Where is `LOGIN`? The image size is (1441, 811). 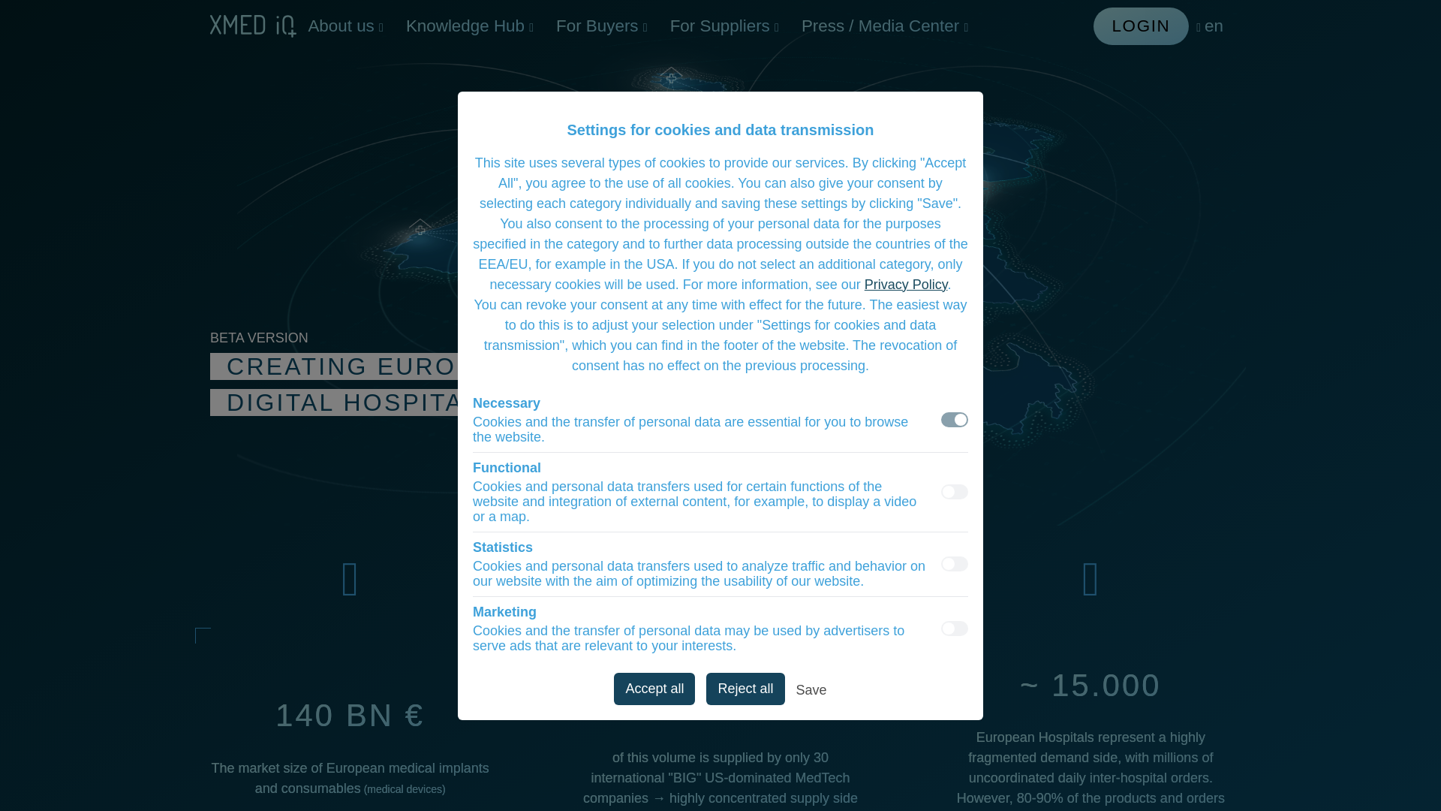 LOGIN is located at coordinates (1142, 26).